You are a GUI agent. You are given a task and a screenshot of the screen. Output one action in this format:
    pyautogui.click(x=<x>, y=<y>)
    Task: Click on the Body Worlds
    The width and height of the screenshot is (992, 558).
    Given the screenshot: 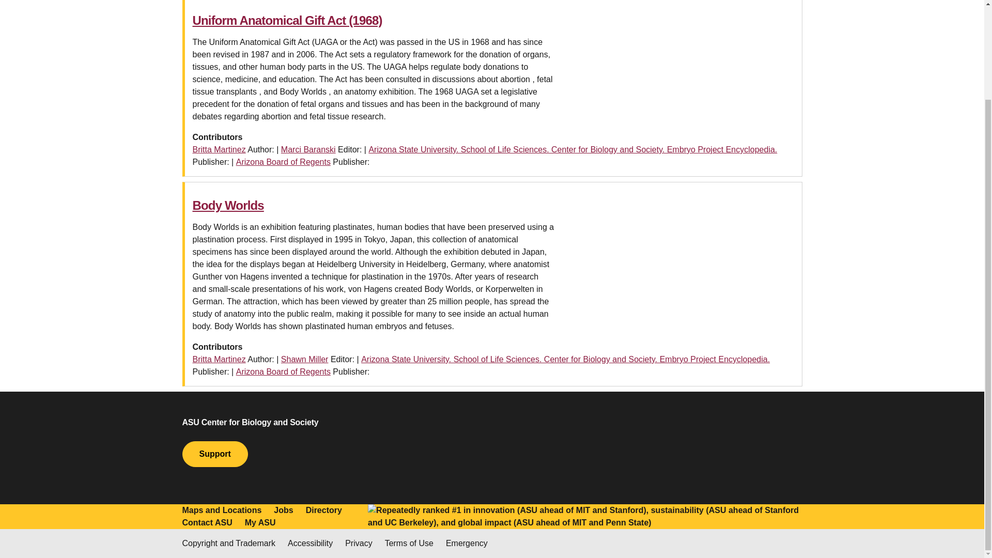 What is the action you would take?
    pyautogui.click(x=228, y=206)
    